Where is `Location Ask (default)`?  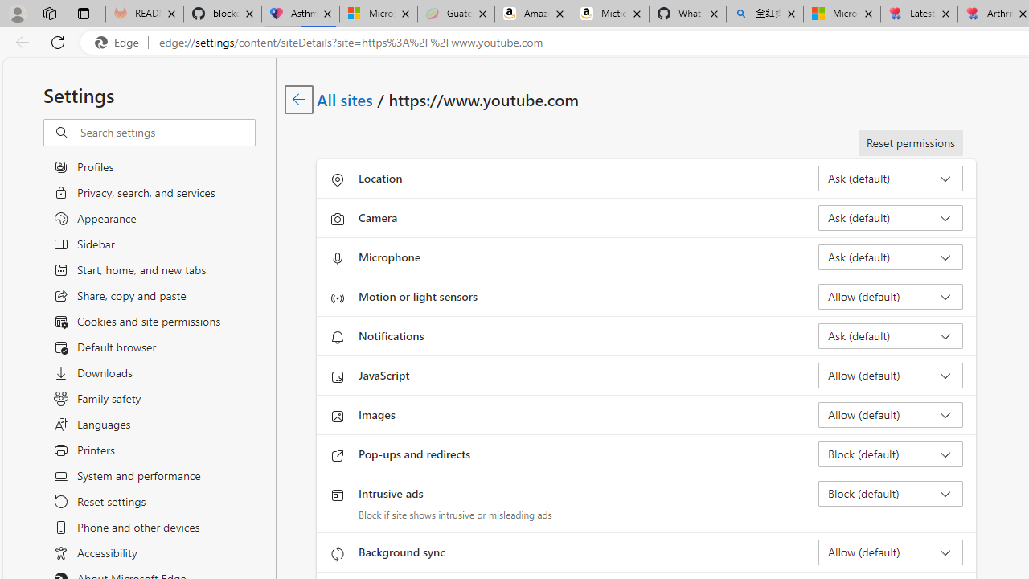 Location Ask (default) is located at coordinates (891, 179).